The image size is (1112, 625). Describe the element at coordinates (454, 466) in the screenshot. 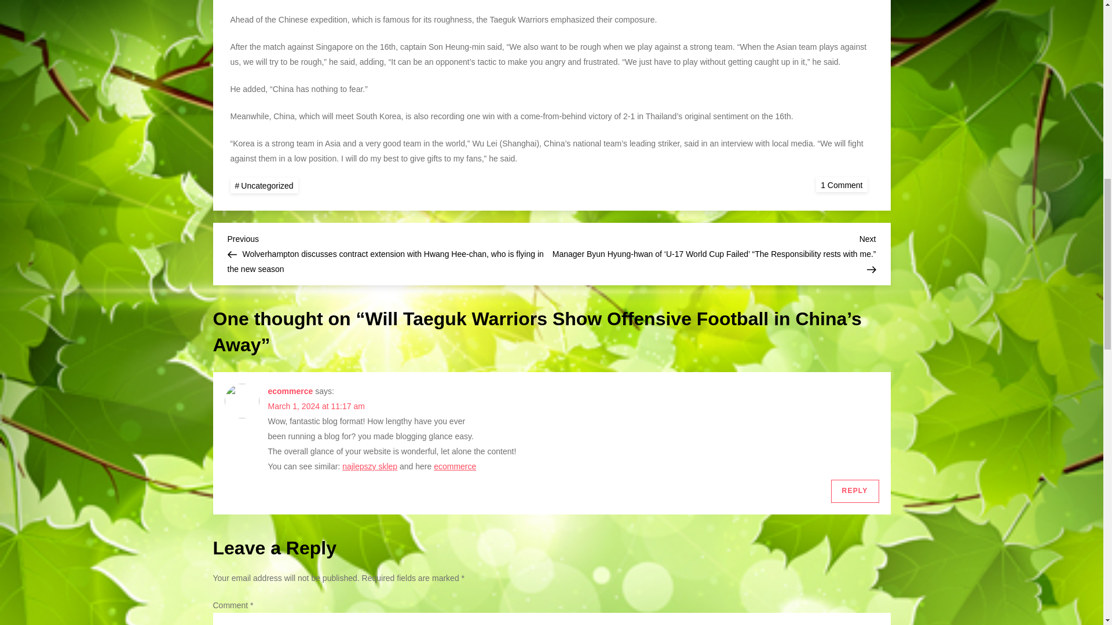

I see `ecommerce` at that location.